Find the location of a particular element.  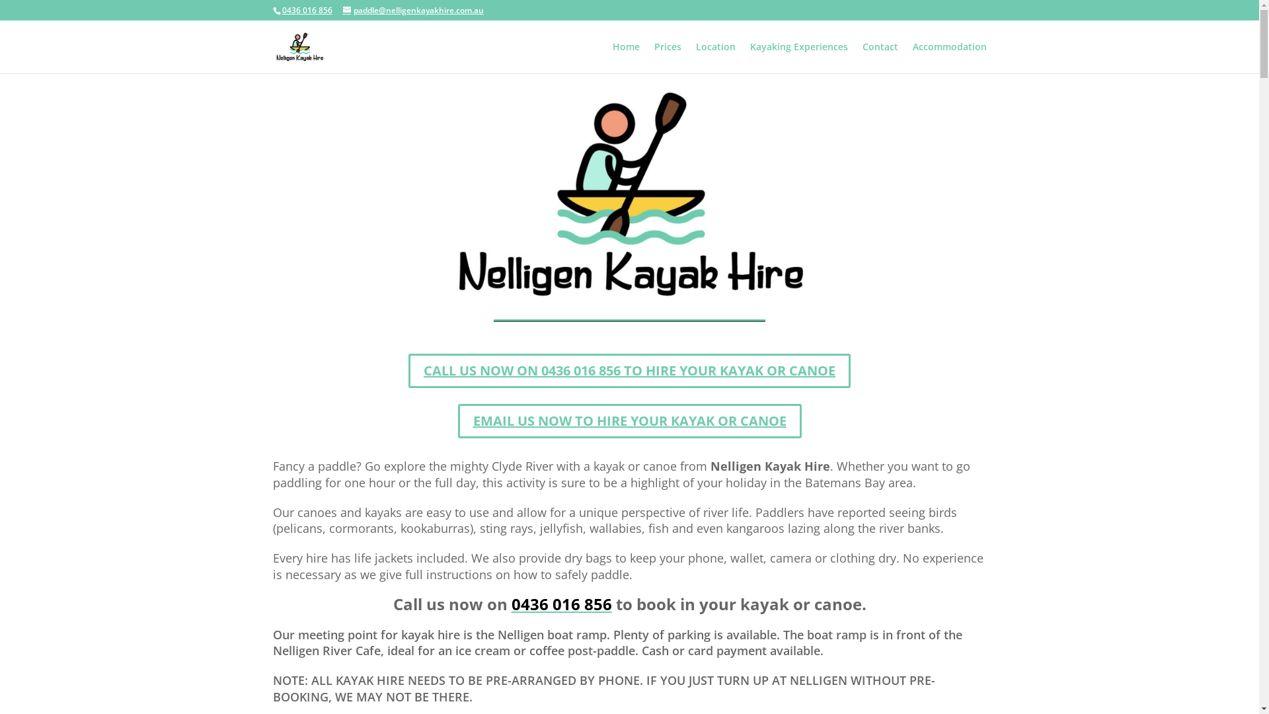

Accommodation is located at coordinates (949, 58).